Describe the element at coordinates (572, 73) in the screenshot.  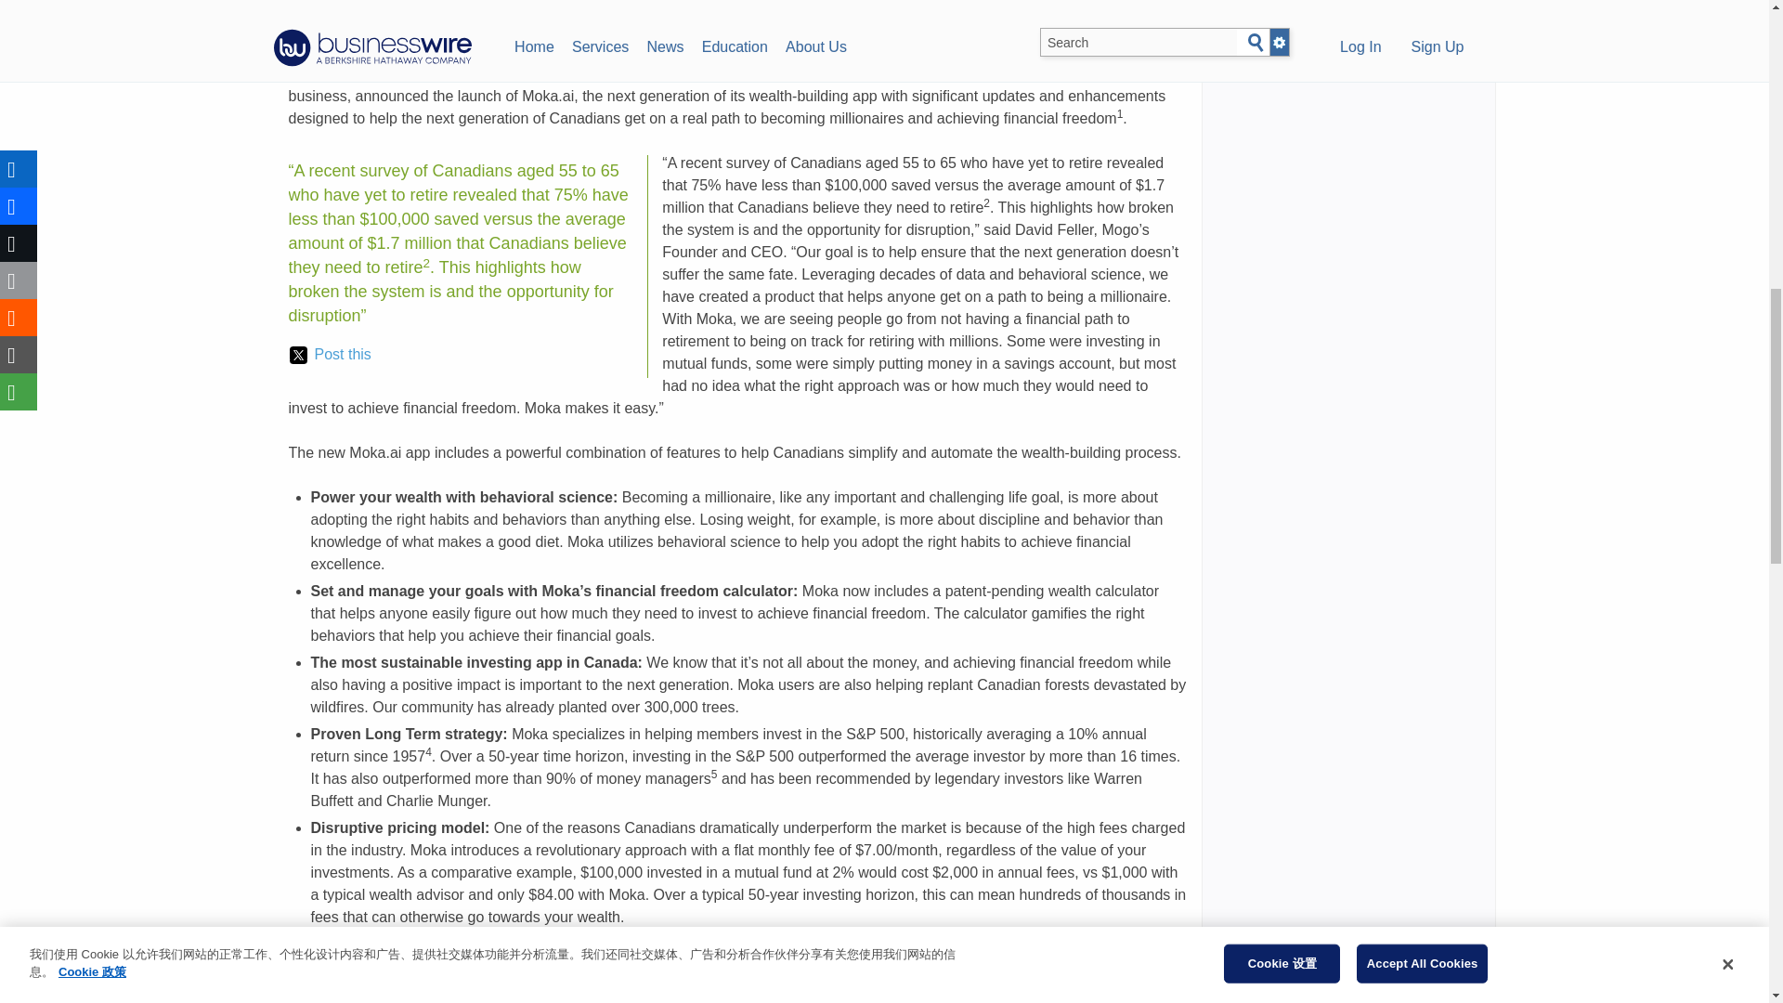
I see `BUSINESS WIRE` at that location.